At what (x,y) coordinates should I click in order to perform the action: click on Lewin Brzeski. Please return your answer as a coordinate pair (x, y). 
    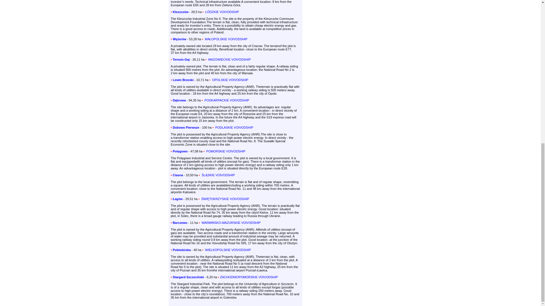
    Looking at the image, I should click on (183, 80).